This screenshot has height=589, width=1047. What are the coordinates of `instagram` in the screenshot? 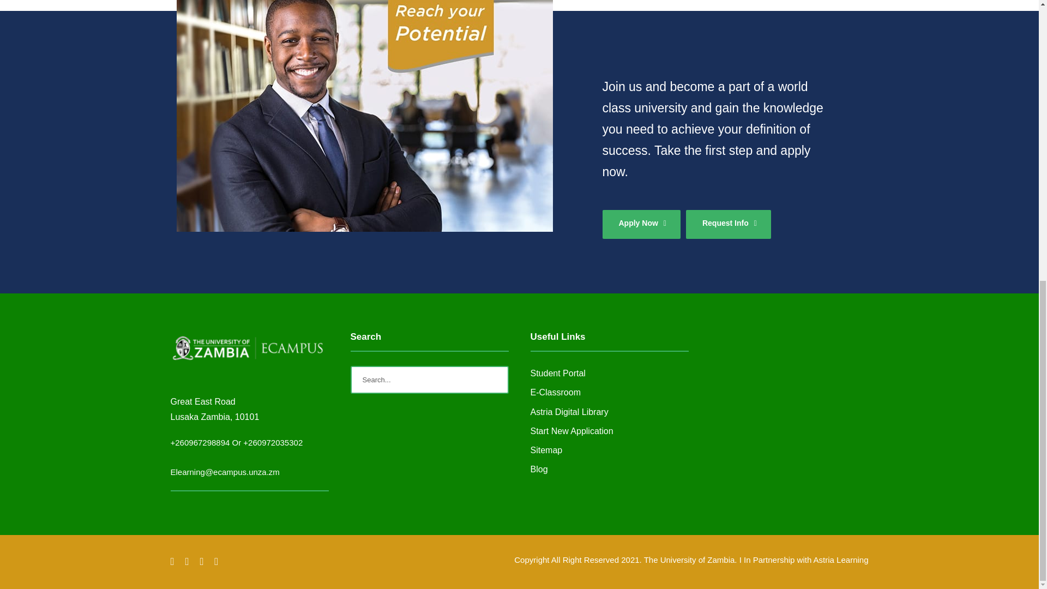 It's located at (216, 562).